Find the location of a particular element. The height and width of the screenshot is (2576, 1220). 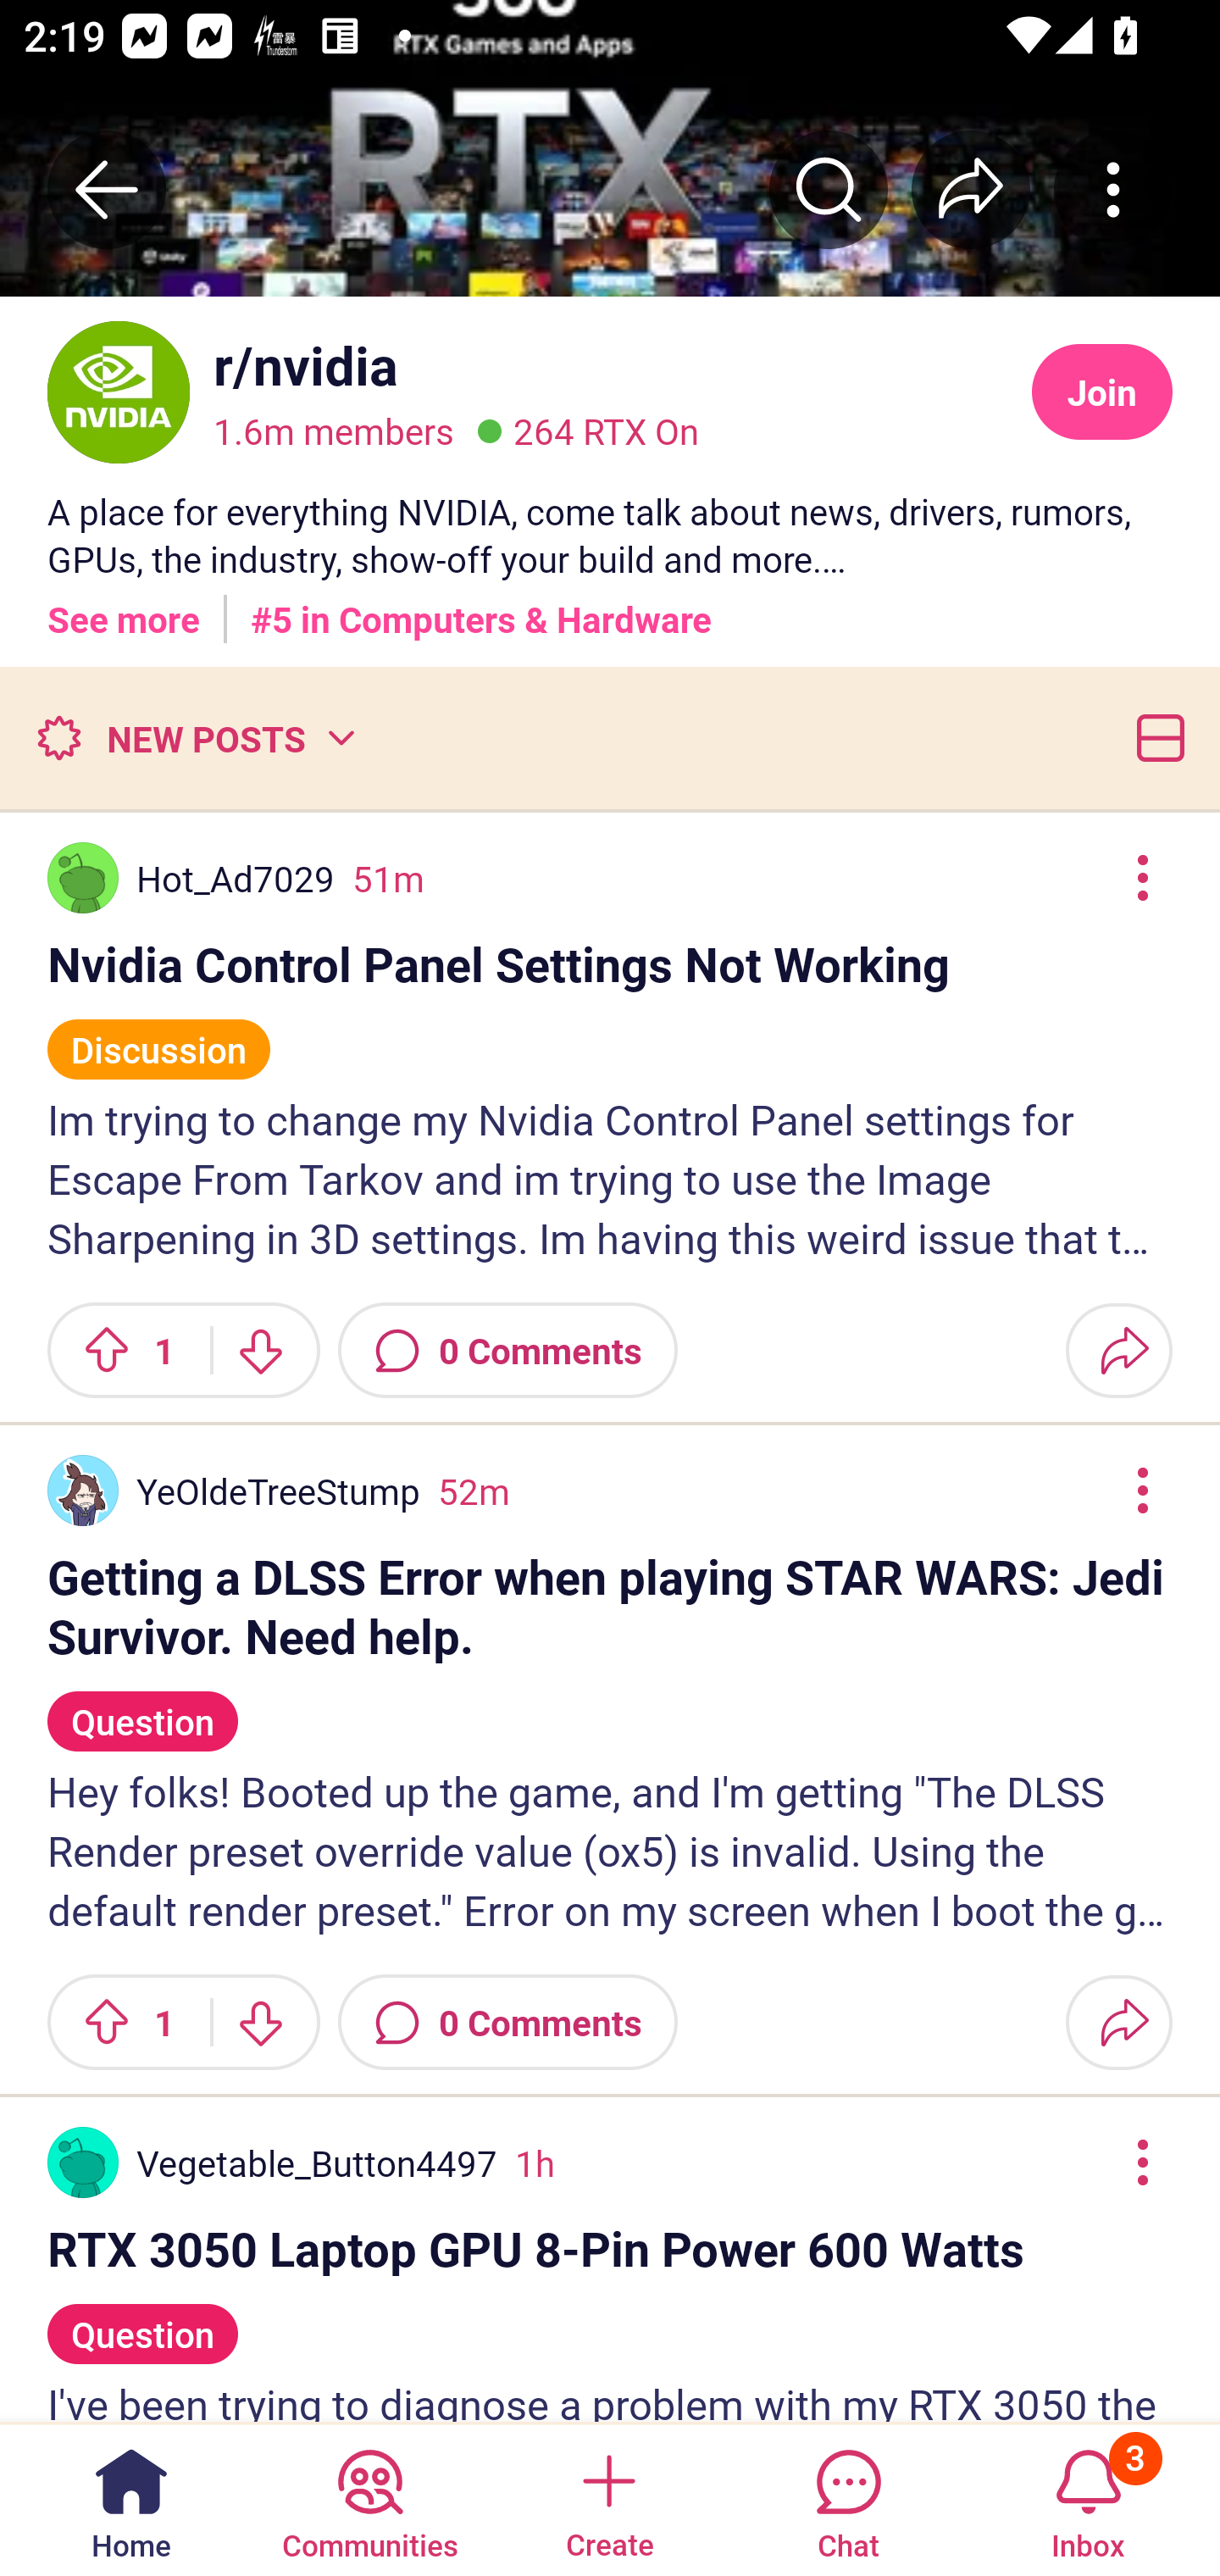

More community actions is located at coordinates (1113, 189).